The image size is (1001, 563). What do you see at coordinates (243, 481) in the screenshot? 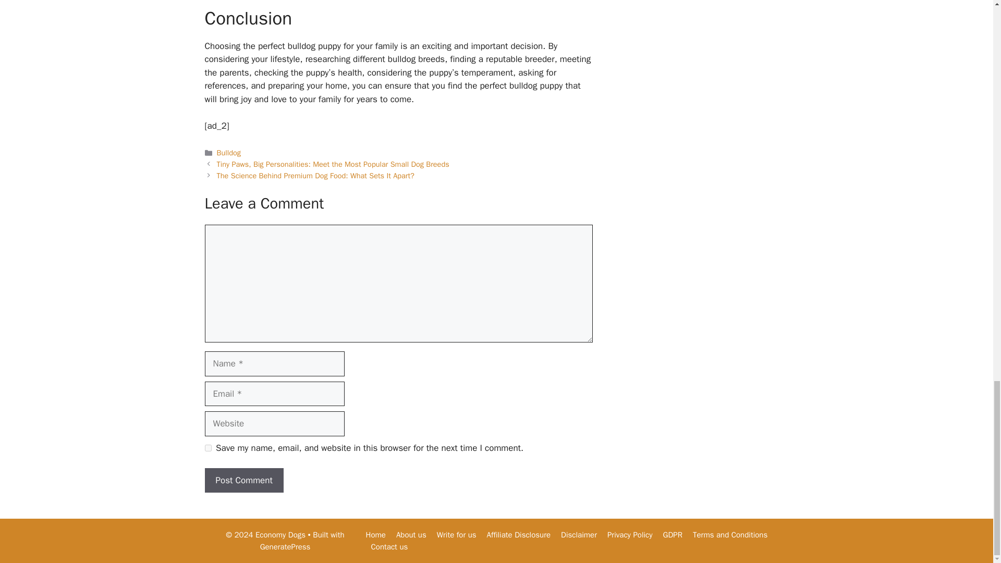
I see `Post Comment` at bounding box center [243, 481].